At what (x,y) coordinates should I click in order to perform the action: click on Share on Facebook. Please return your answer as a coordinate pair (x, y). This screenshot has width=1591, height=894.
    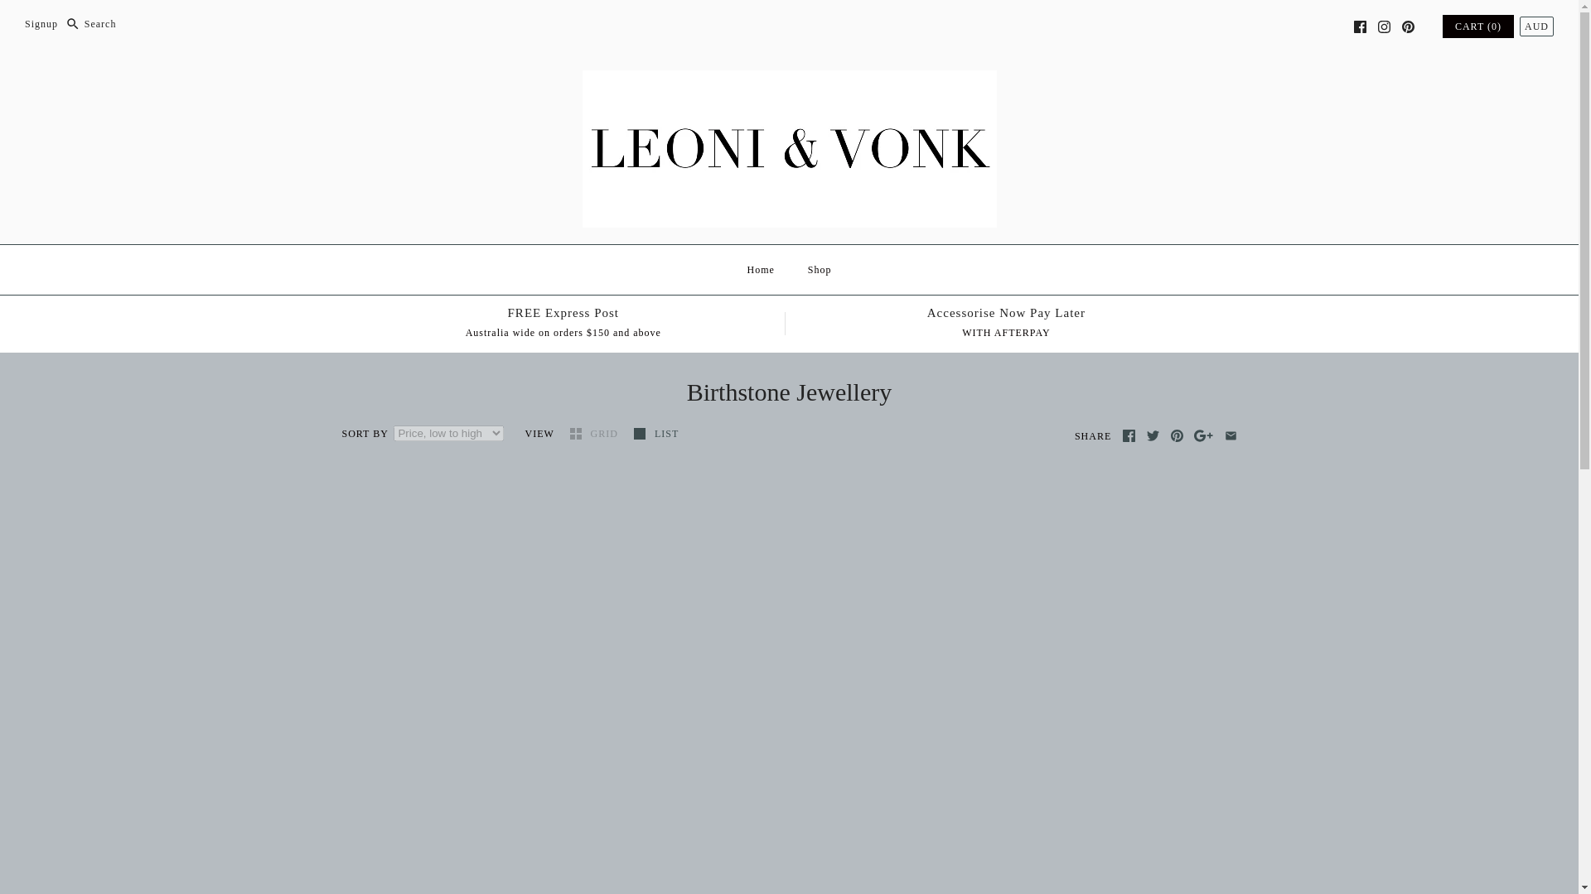
    Looking at the image, I should click on (761, 270).